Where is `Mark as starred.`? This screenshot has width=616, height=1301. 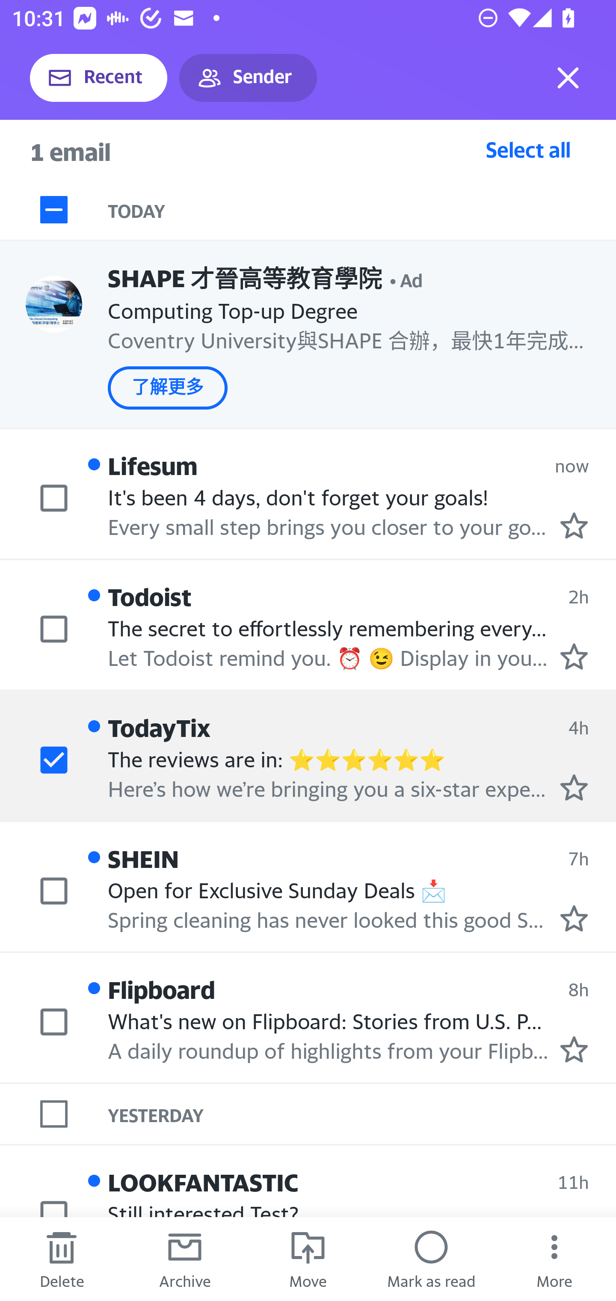
Mark as starred. is located at coordinates (574, 1049).